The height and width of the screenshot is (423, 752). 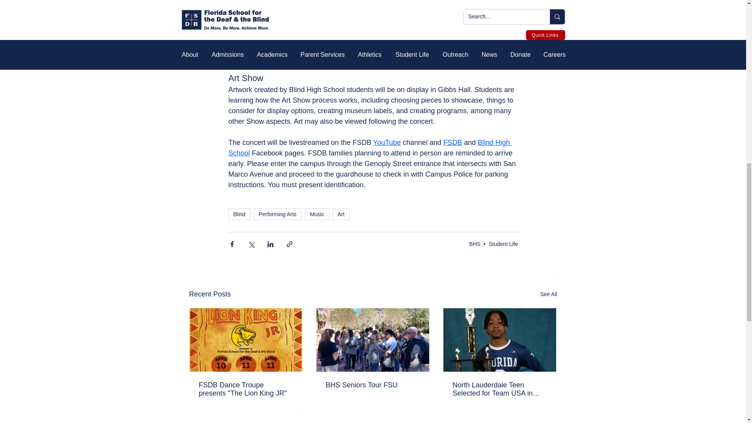 I want to click on Art, so click(x=341, y=214).